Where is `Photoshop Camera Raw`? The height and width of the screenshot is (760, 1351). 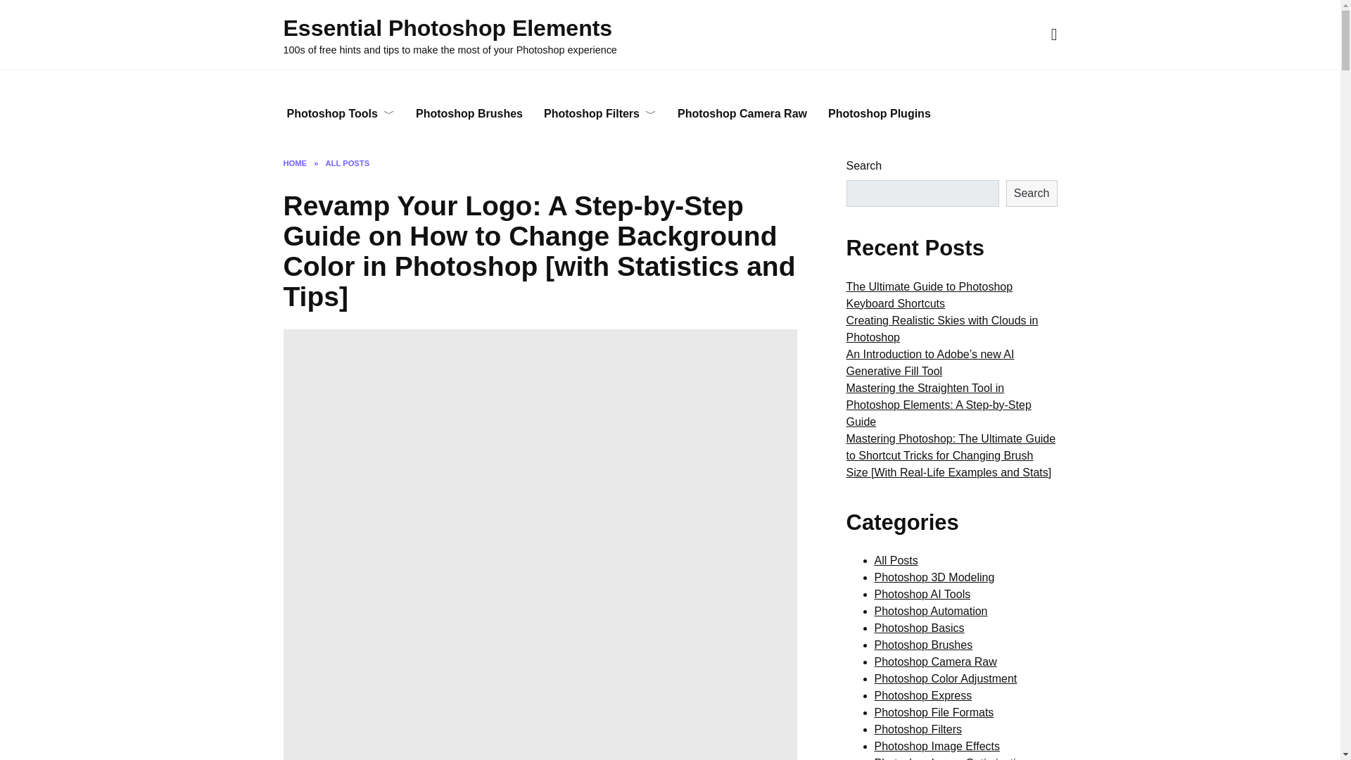
Photoshop Camera Raw is located at coordinates (742, 114).